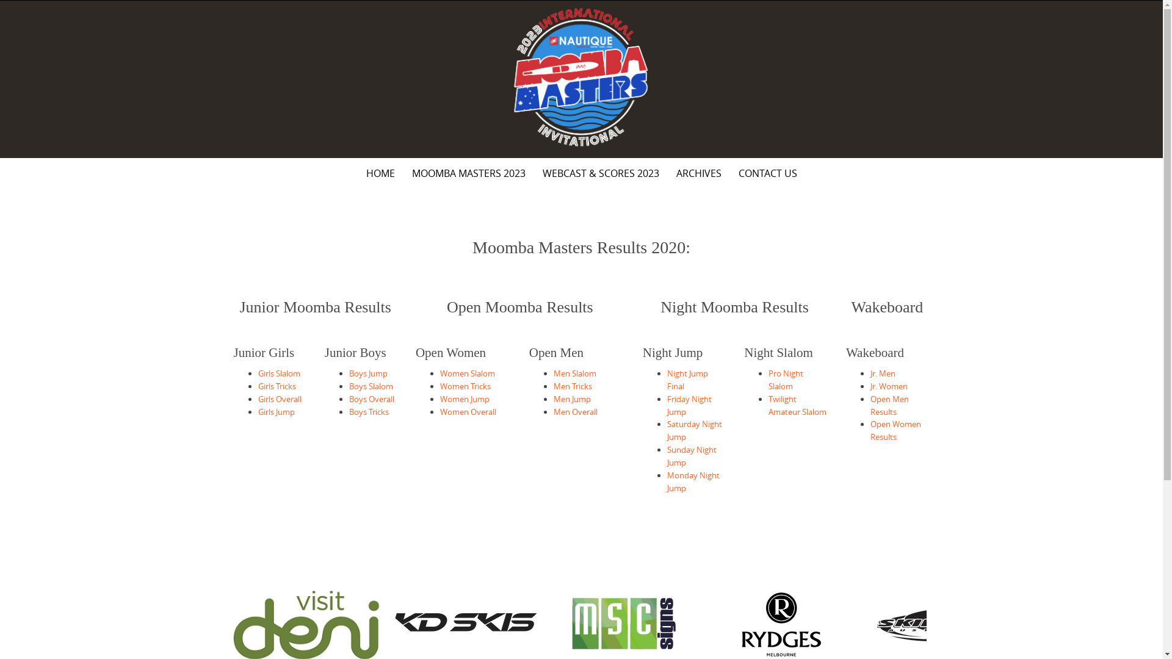 The height and width of the screenshot is (659, 1172). I want to click on Men Jump, so click(573, 399).